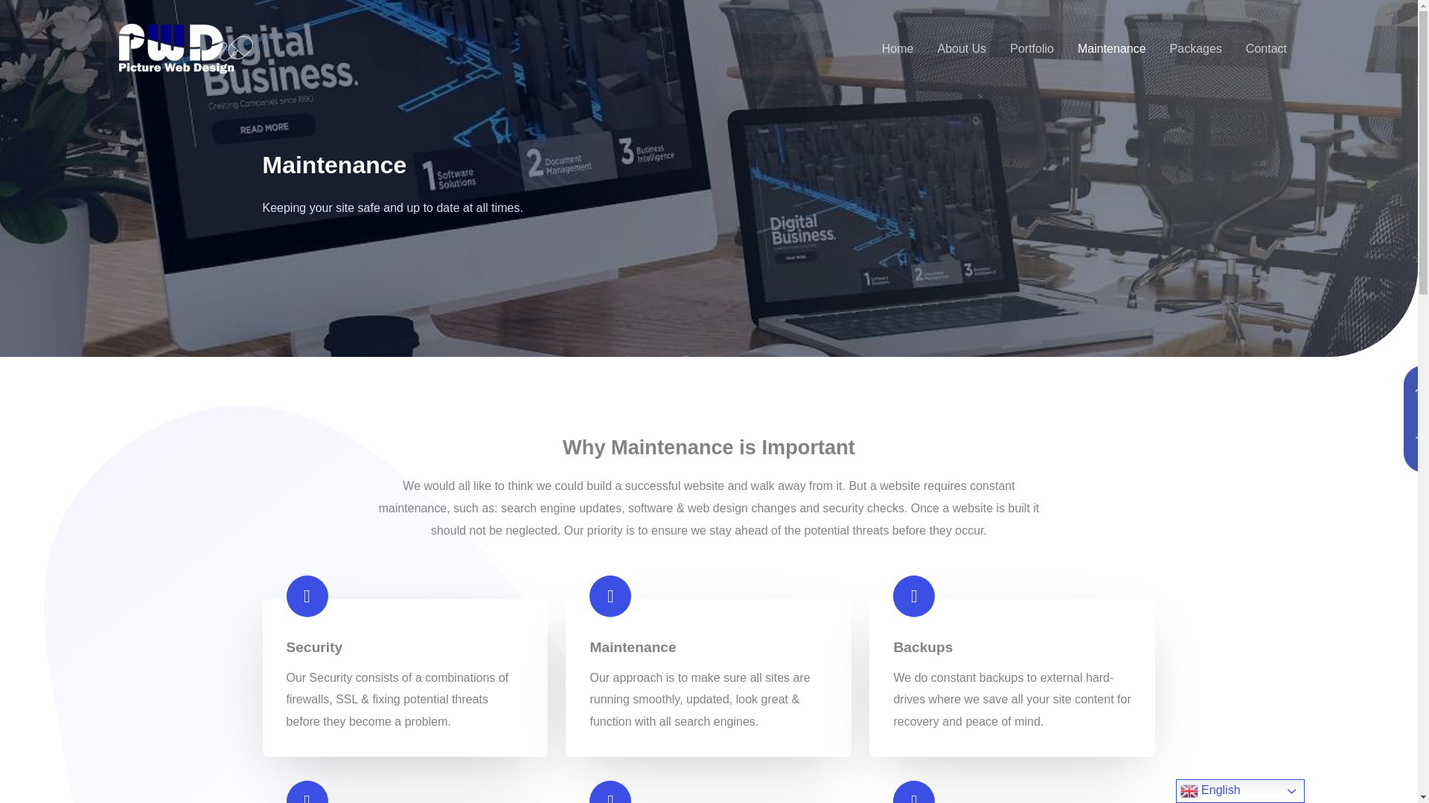 The image size is (1429, 803). Describe the element at coordinates (1195, 48) in the screenshot. I see `Packages` at that location.